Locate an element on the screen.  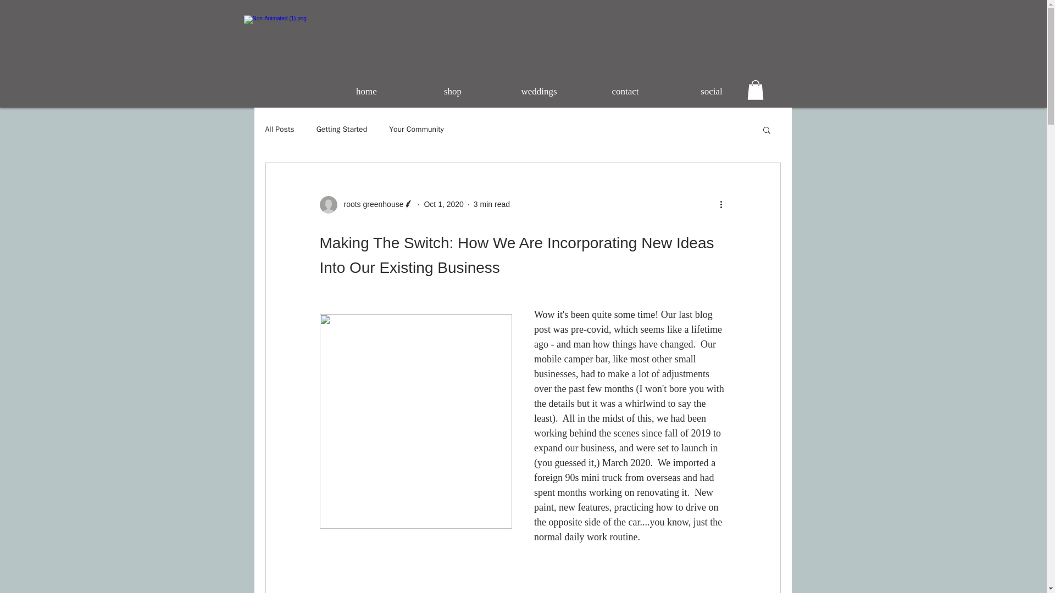
home is located at coordinates (366, 86).